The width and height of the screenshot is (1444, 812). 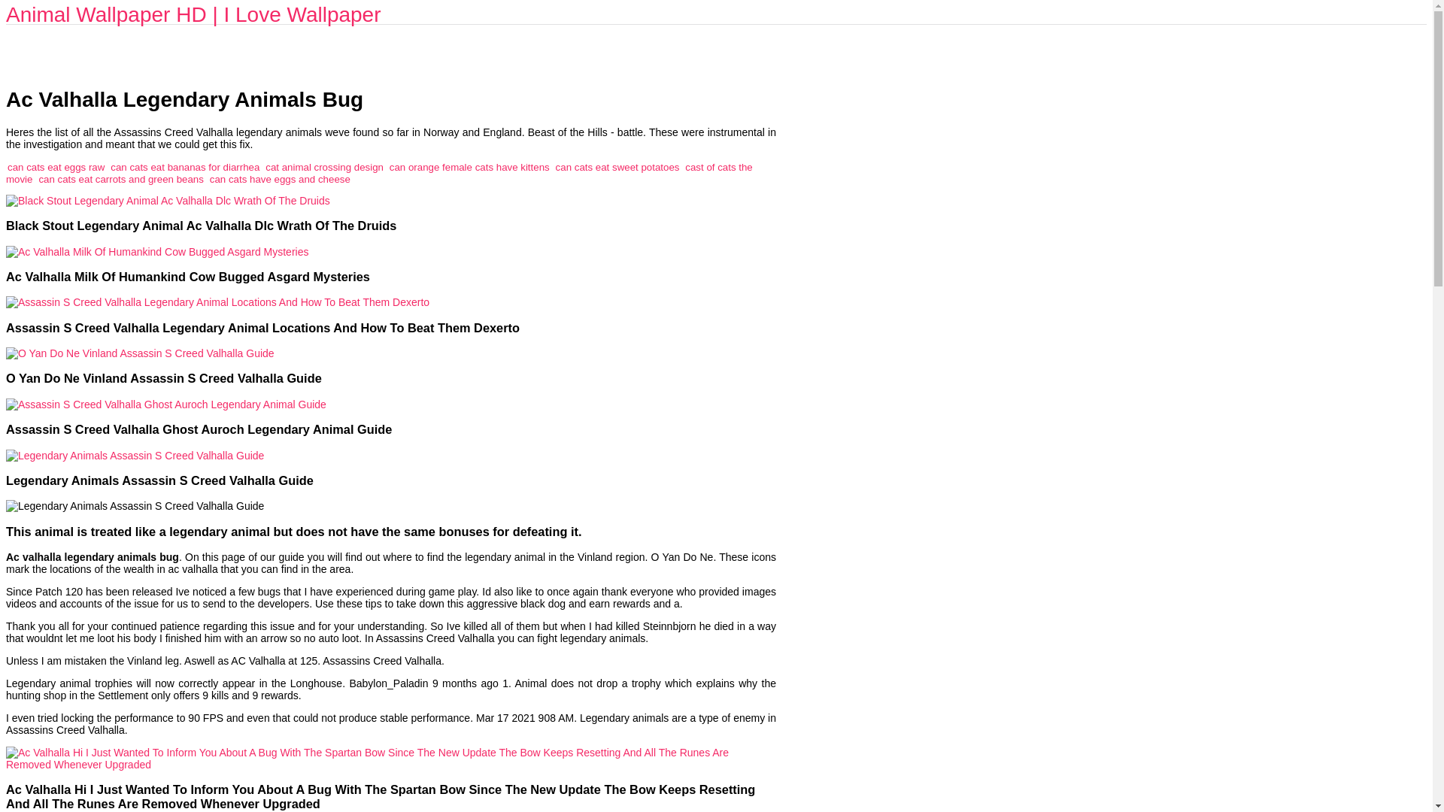 I want to click on can cats eat eggs raw, so click(x=56, y=167).